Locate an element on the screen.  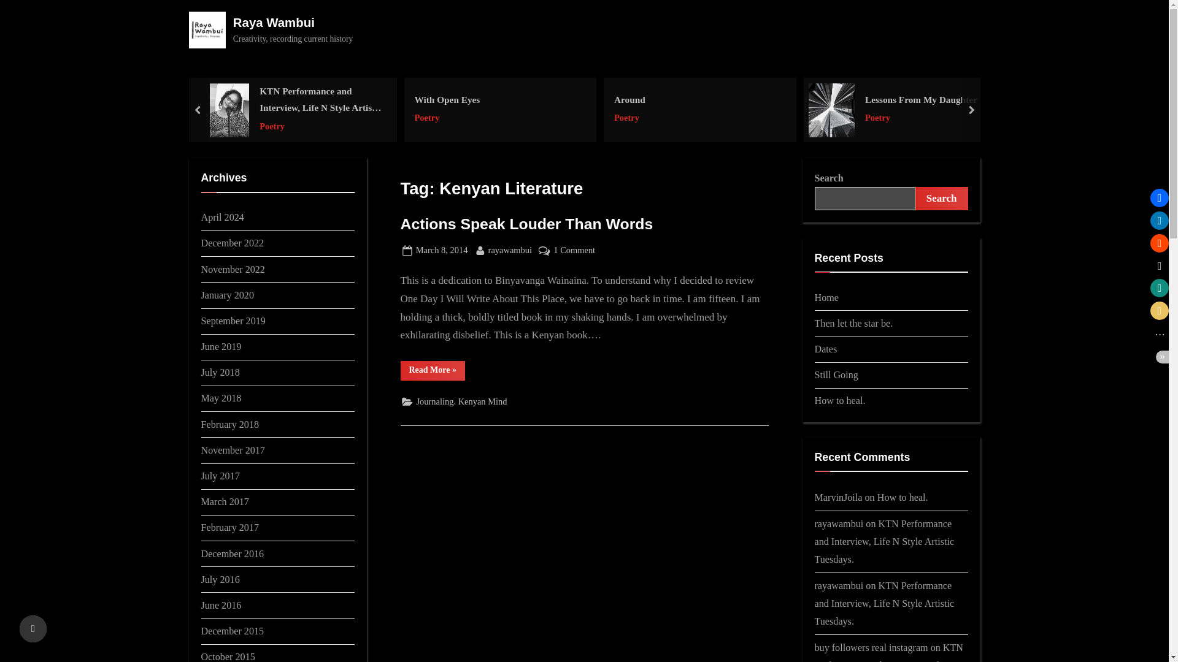
With Open Eyes is located at coordinates (447, 99).